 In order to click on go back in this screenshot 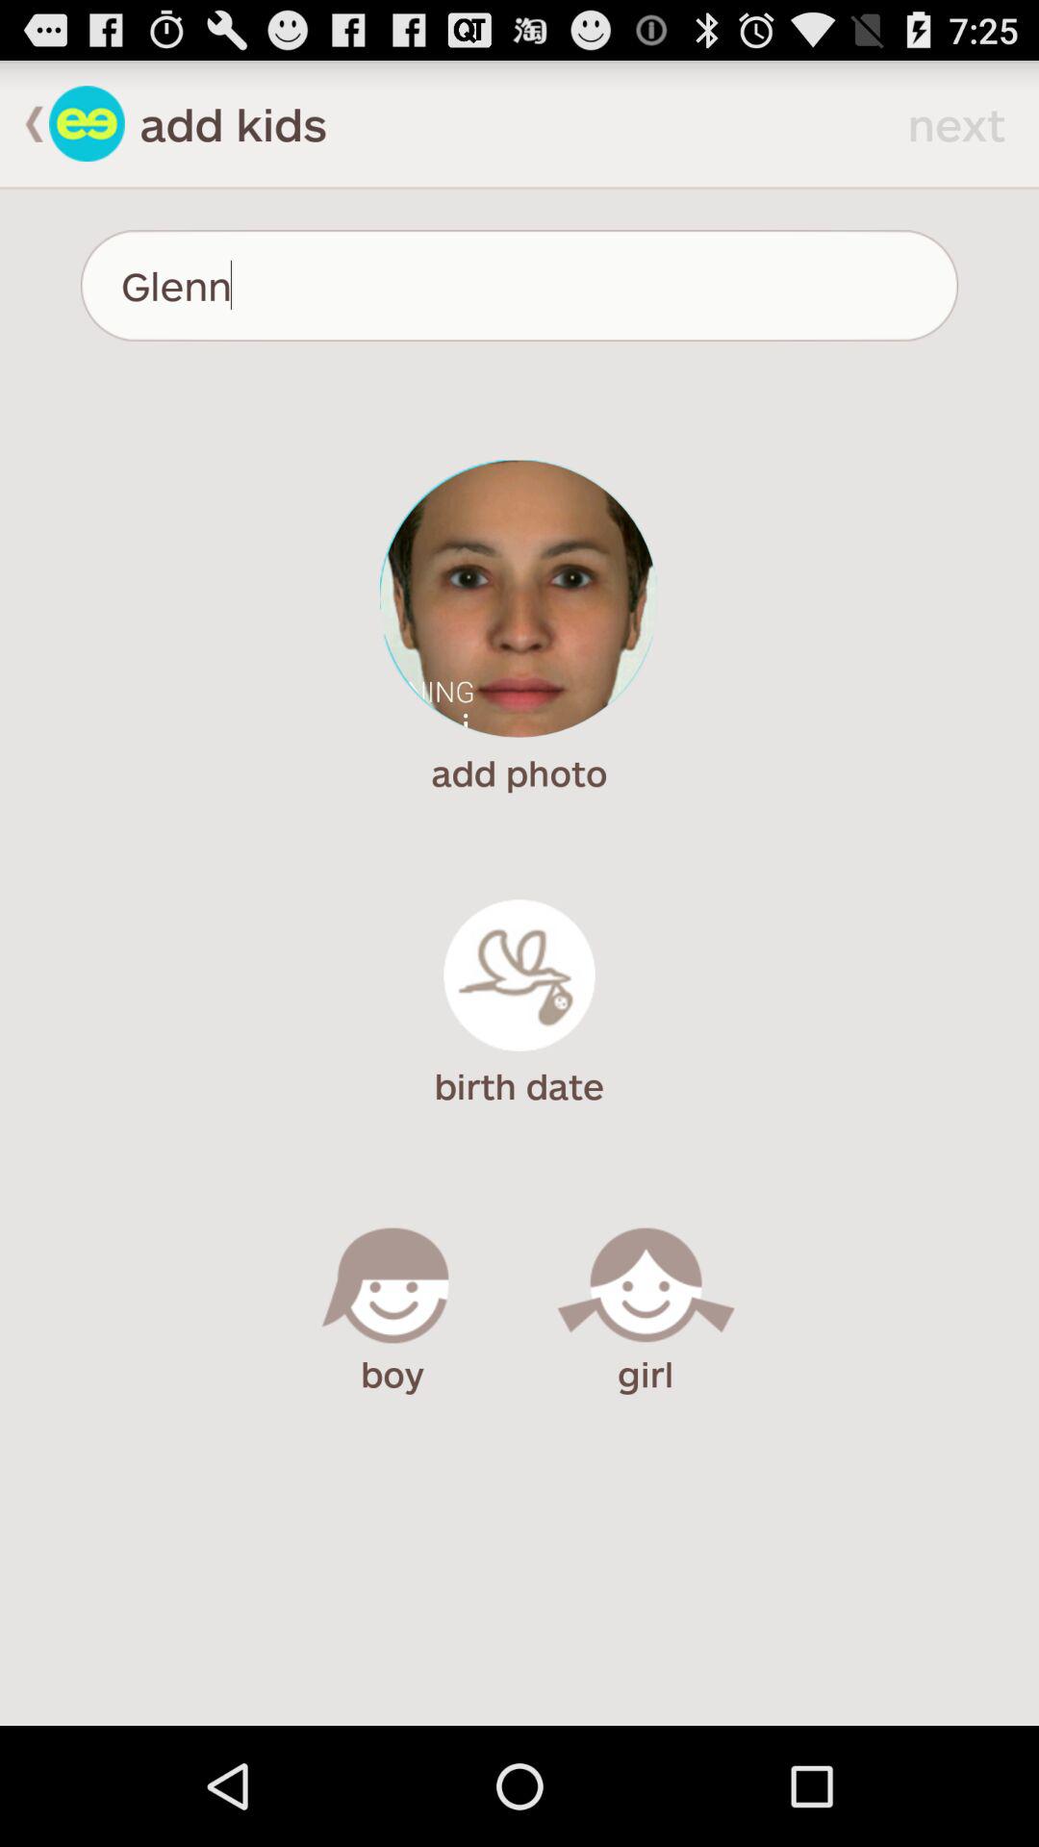, I will do `click(87, 123)`.